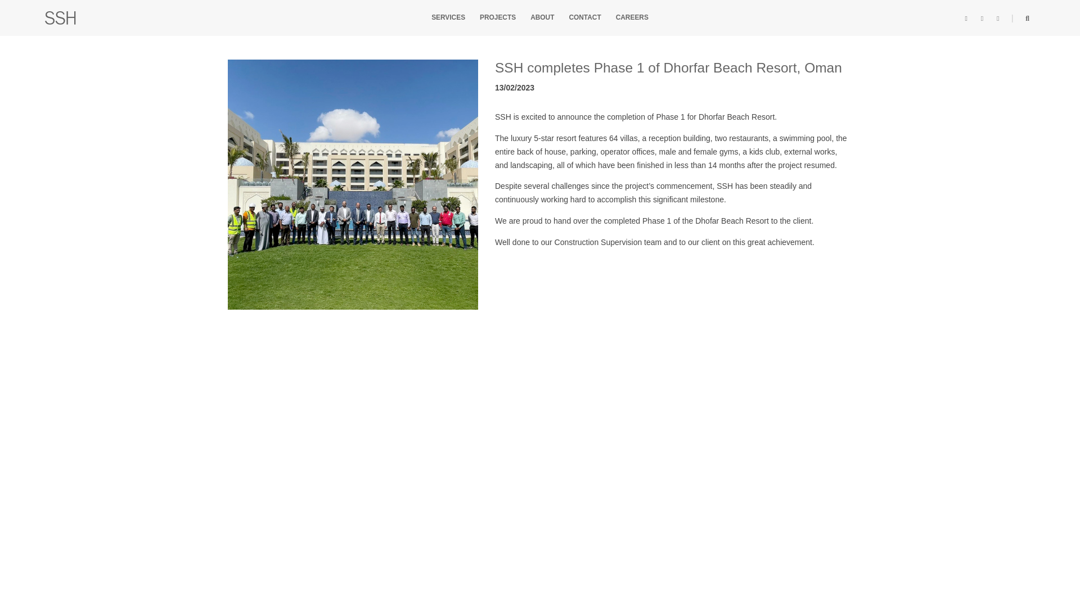 This screenshot has width=1080, height=607. Describe the element at coordinates (584, 17) in the screenshot. I see `CONTACT` at that location.